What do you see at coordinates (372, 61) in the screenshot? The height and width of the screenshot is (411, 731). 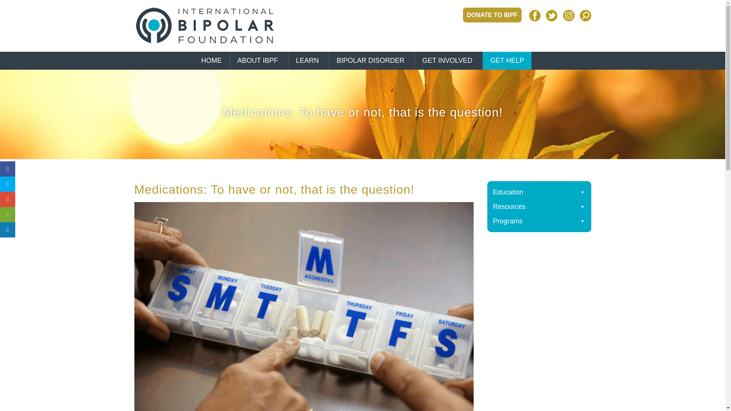 I see `BIPOLAR DISORDER` at bounding box center [372, 61].